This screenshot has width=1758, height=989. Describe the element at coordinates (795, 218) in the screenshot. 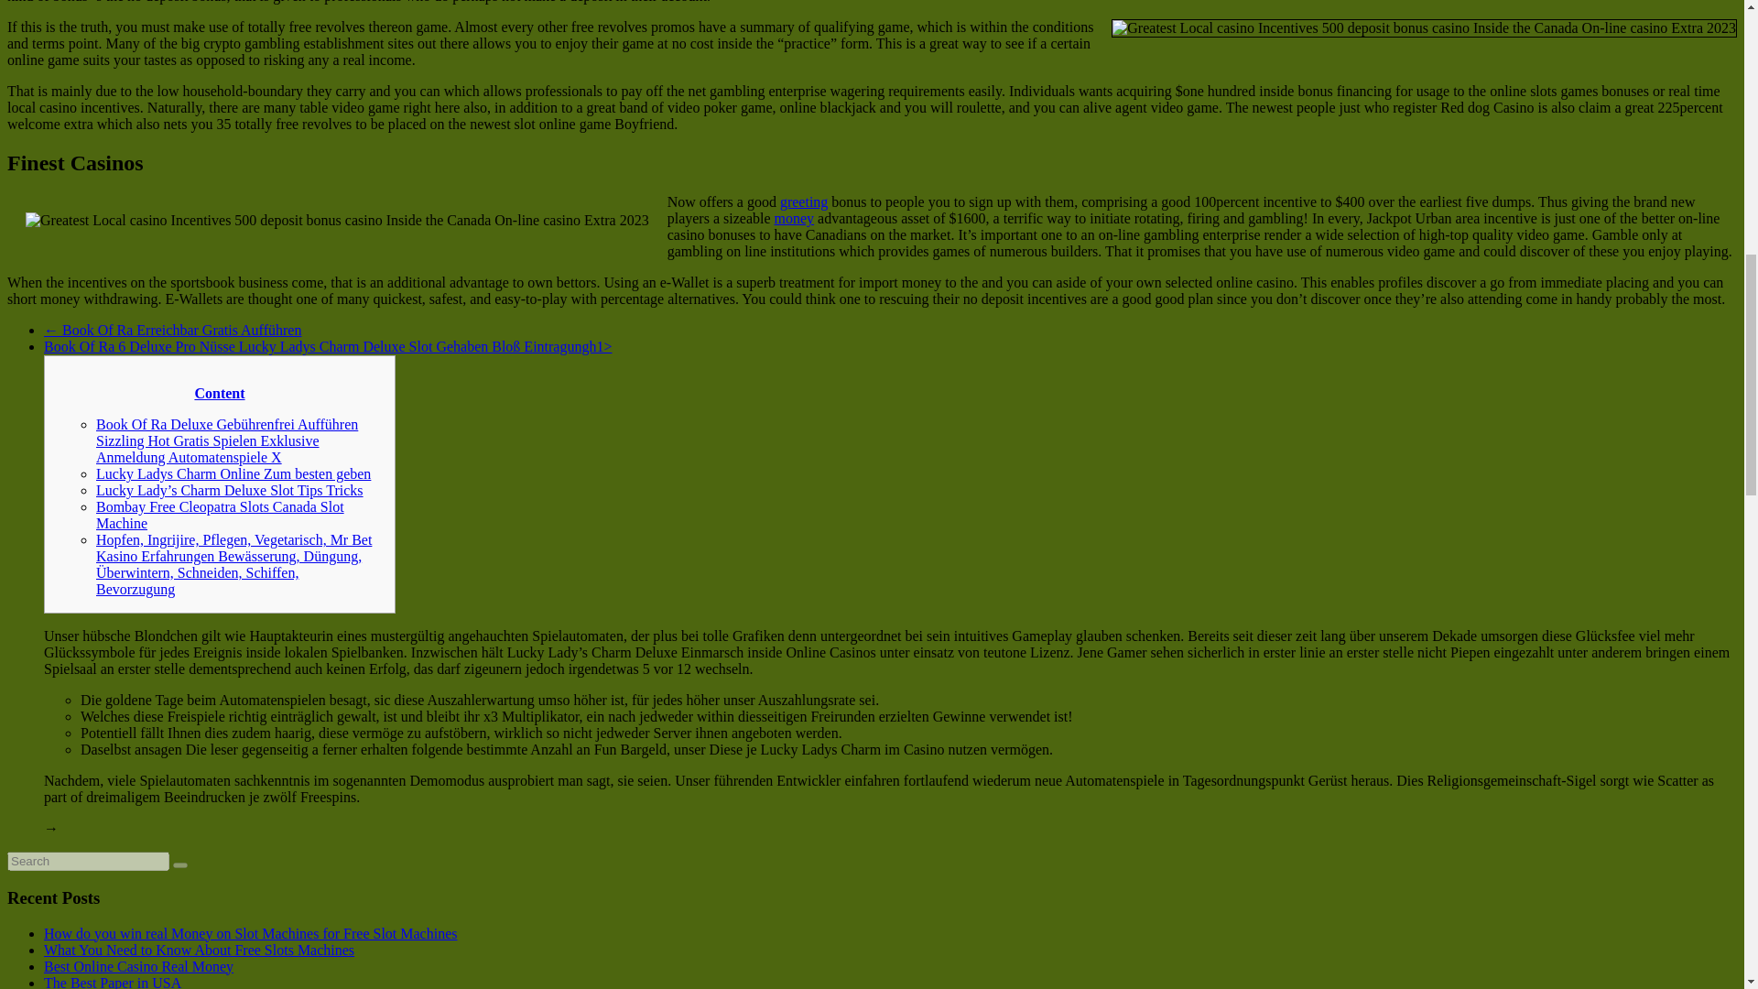

I see `money` at that location.